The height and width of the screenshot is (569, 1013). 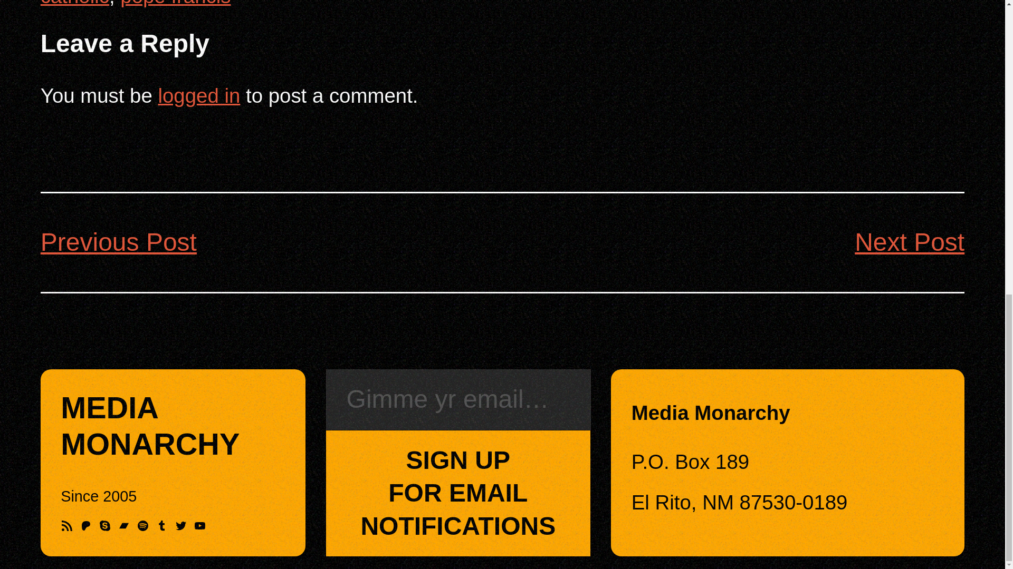 What do you see at coordinates (123, 526) in the screenshot?
I see `Bandcamp` at bounding box center [123, 526].